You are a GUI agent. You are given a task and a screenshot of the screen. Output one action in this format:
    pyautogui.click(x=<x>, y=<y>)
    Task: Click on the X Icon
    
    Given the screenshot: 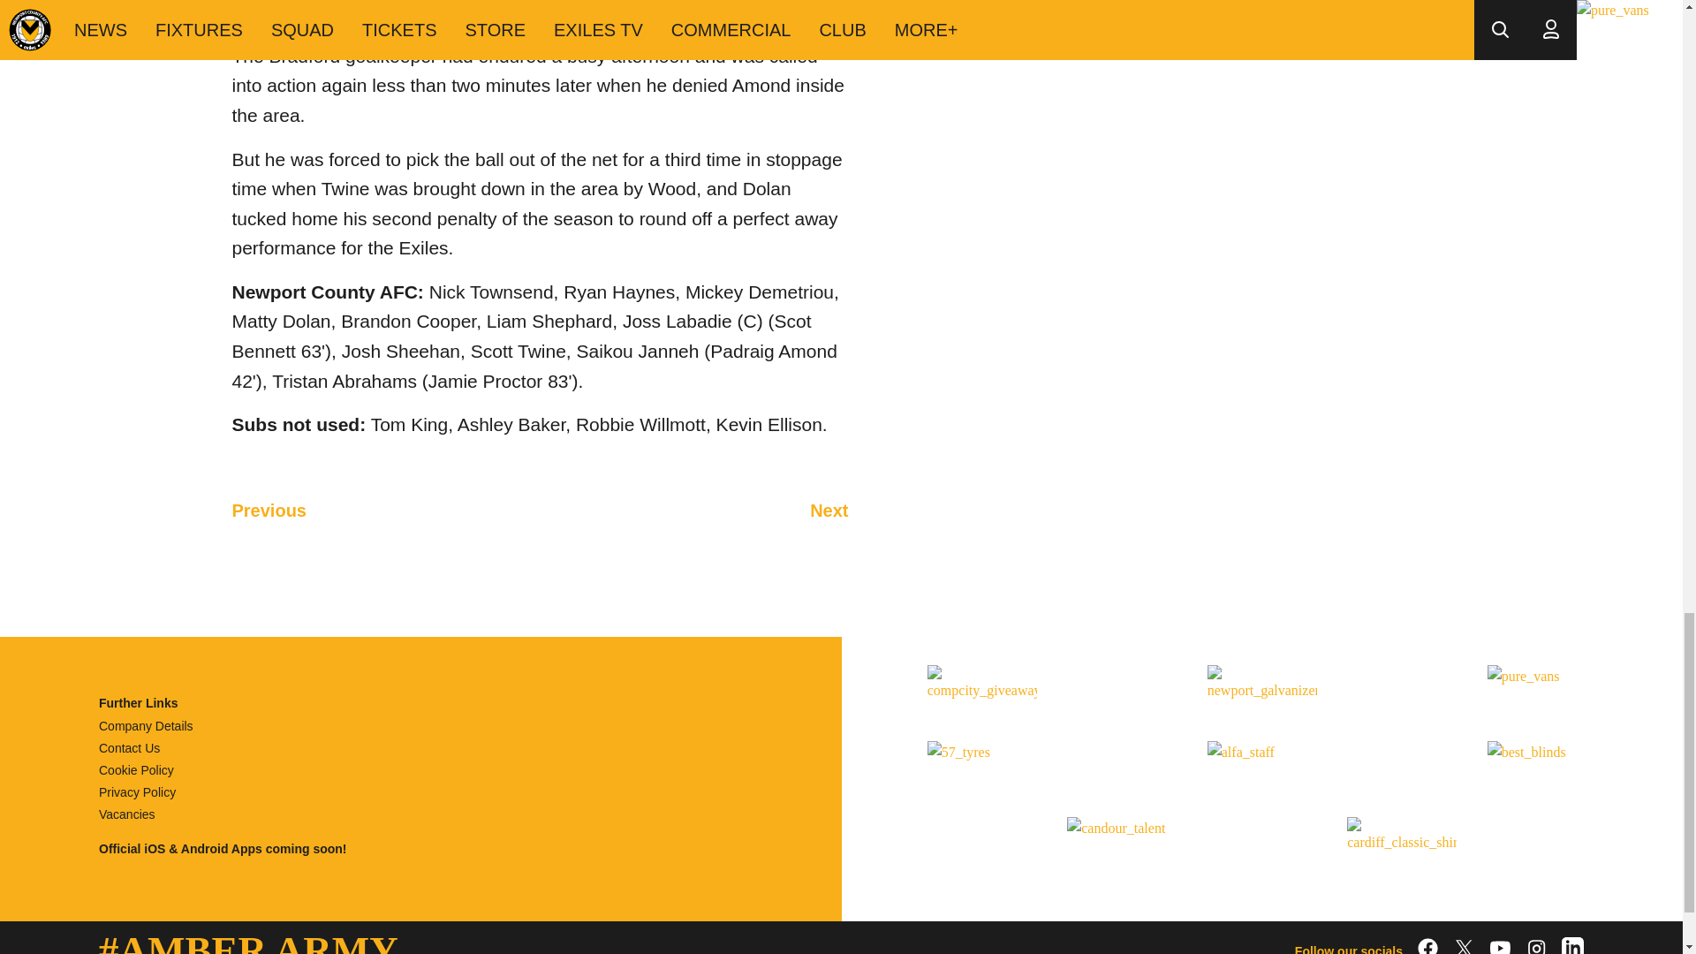 What is the action you would take?
    pyautogui.click(x=1465, y=945)
    